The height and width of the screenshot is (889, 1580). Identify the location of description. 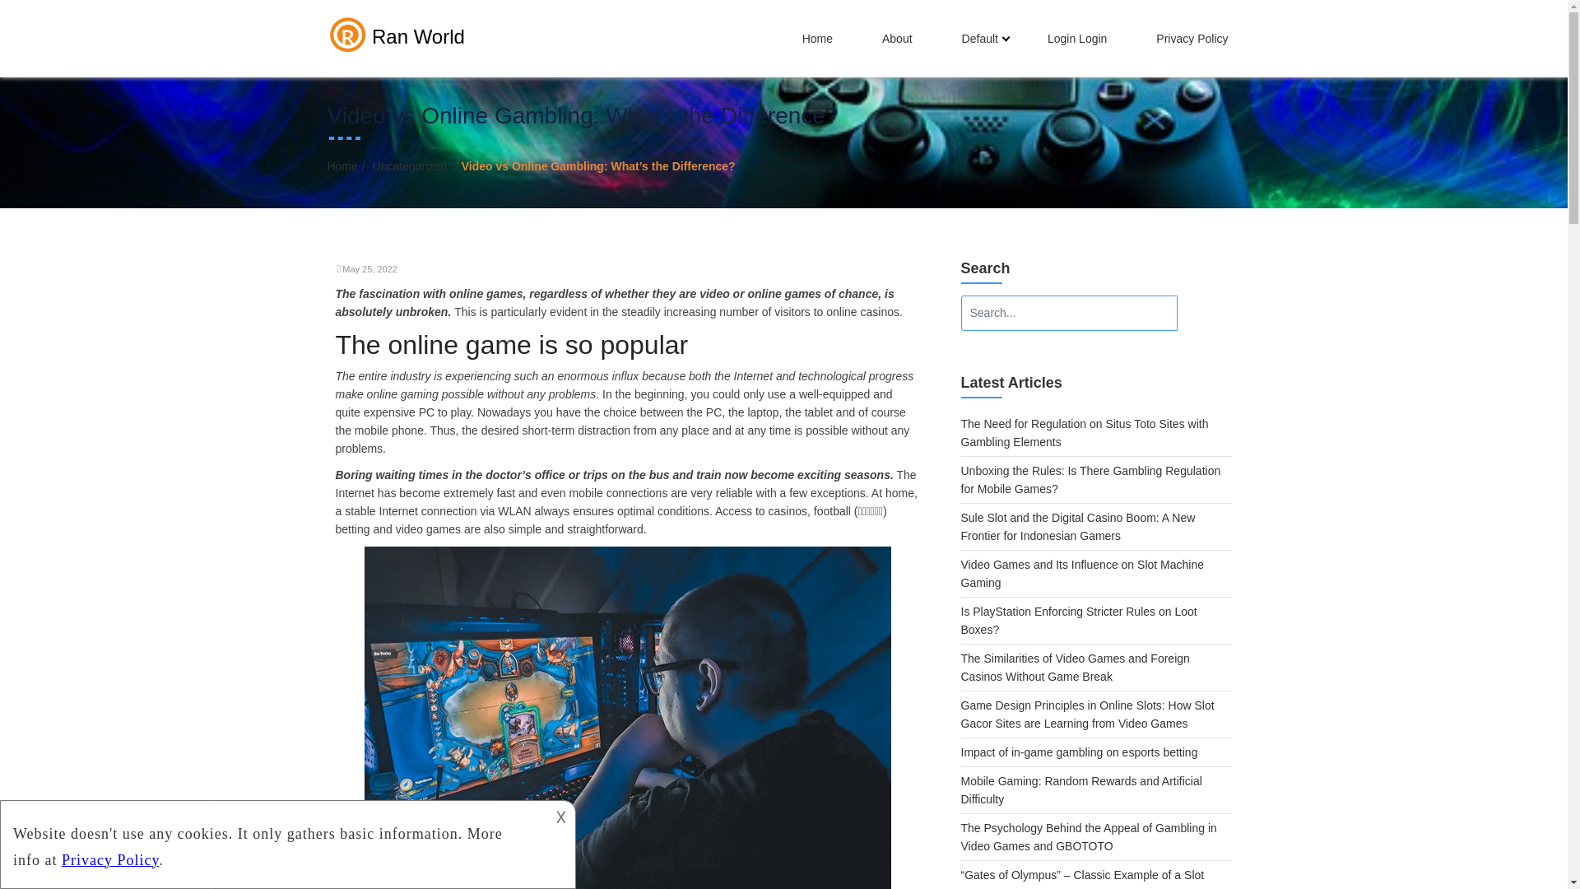
(273, 841).